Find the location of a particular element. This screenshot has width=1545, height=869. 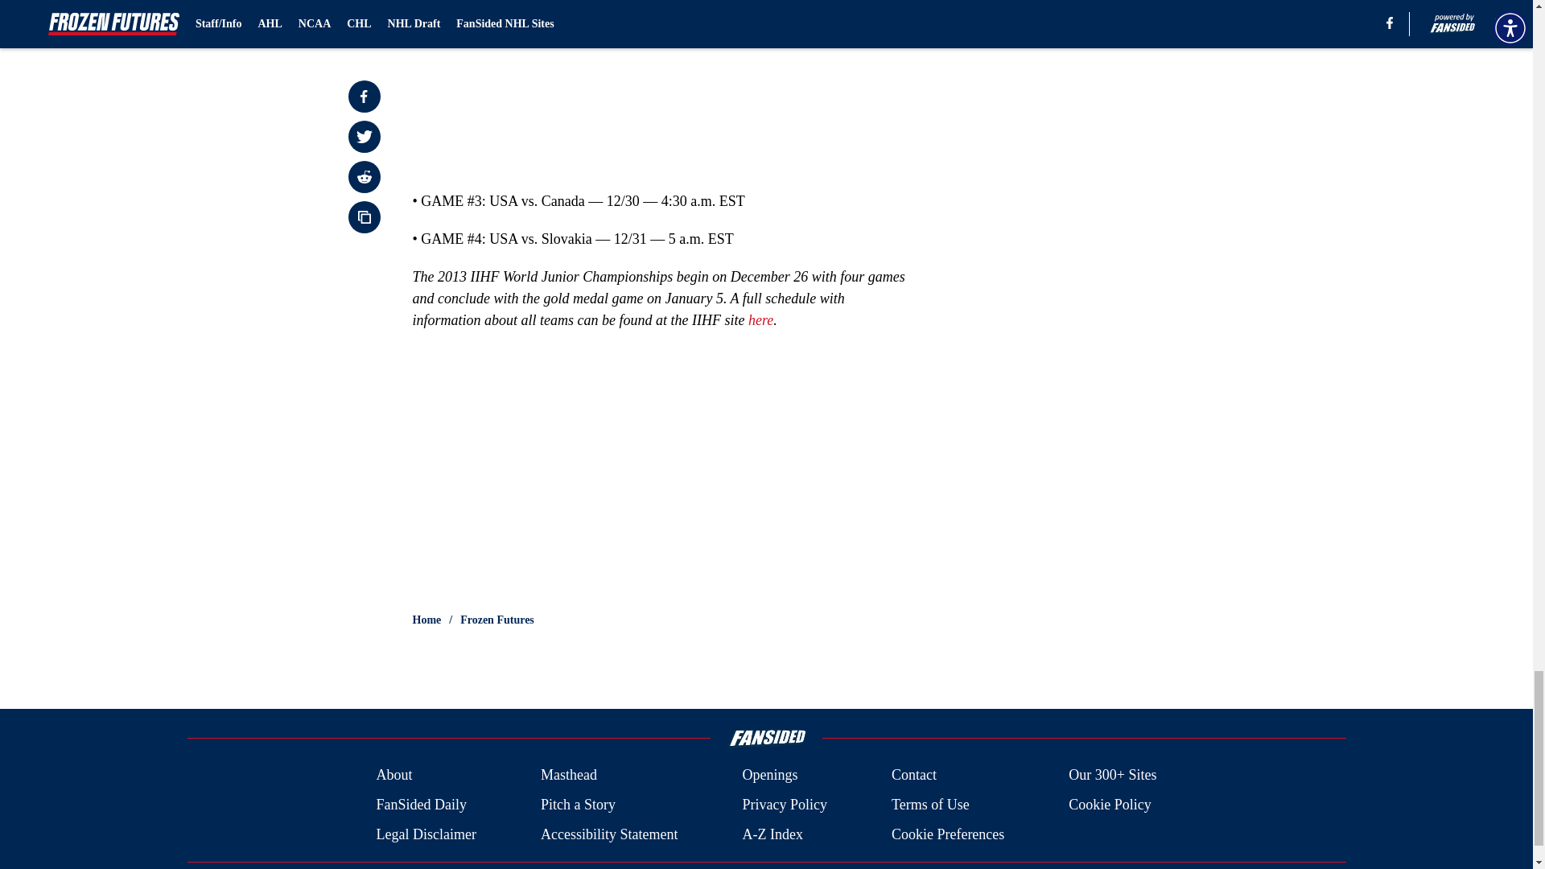

FanSided Daily is located at coordinates (420, 805).